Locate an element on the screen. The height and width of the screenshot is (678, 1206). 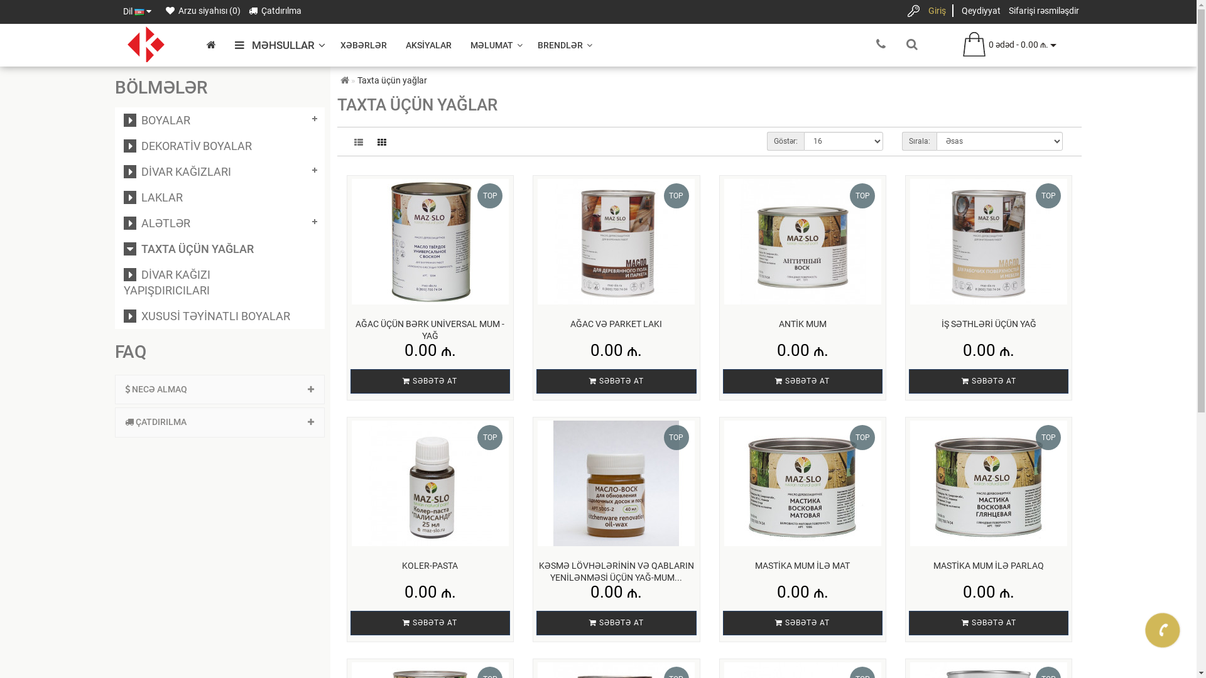
  BOYALAR is located at coordinates (156, 121).